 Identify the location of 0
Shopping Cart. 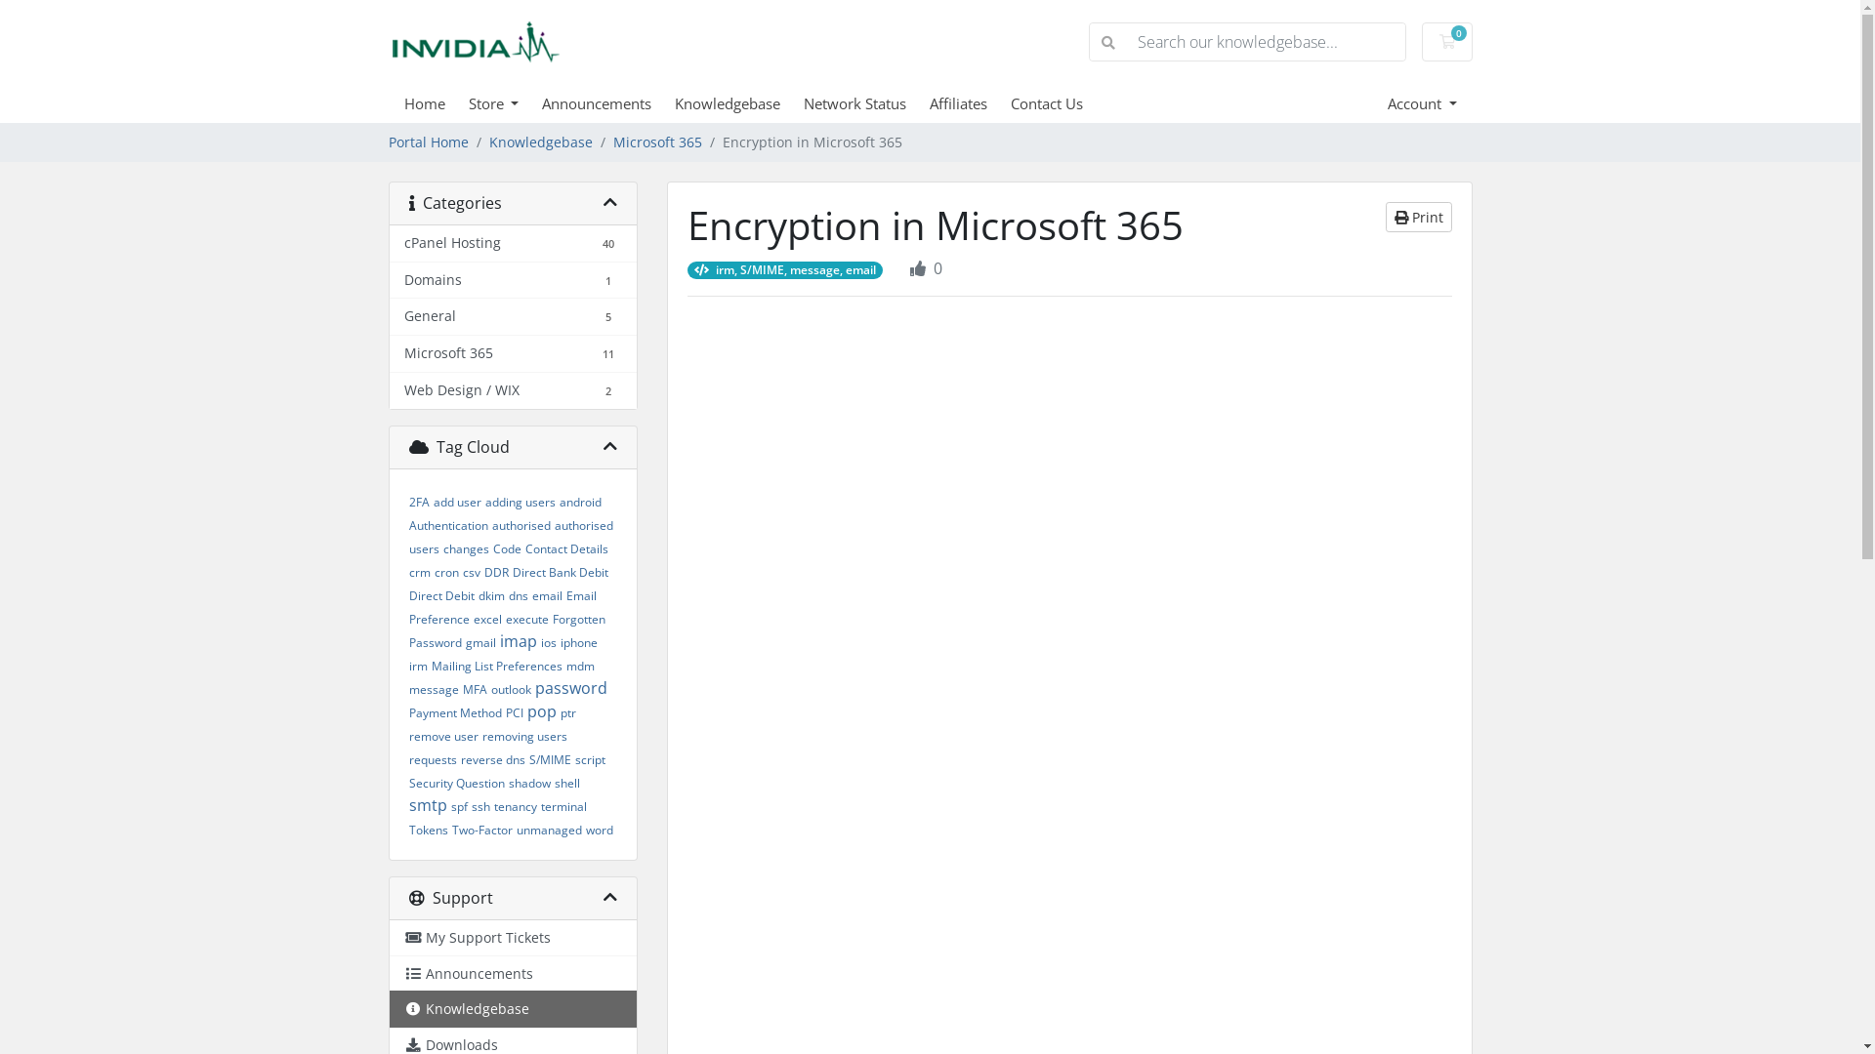
(1447, 42).